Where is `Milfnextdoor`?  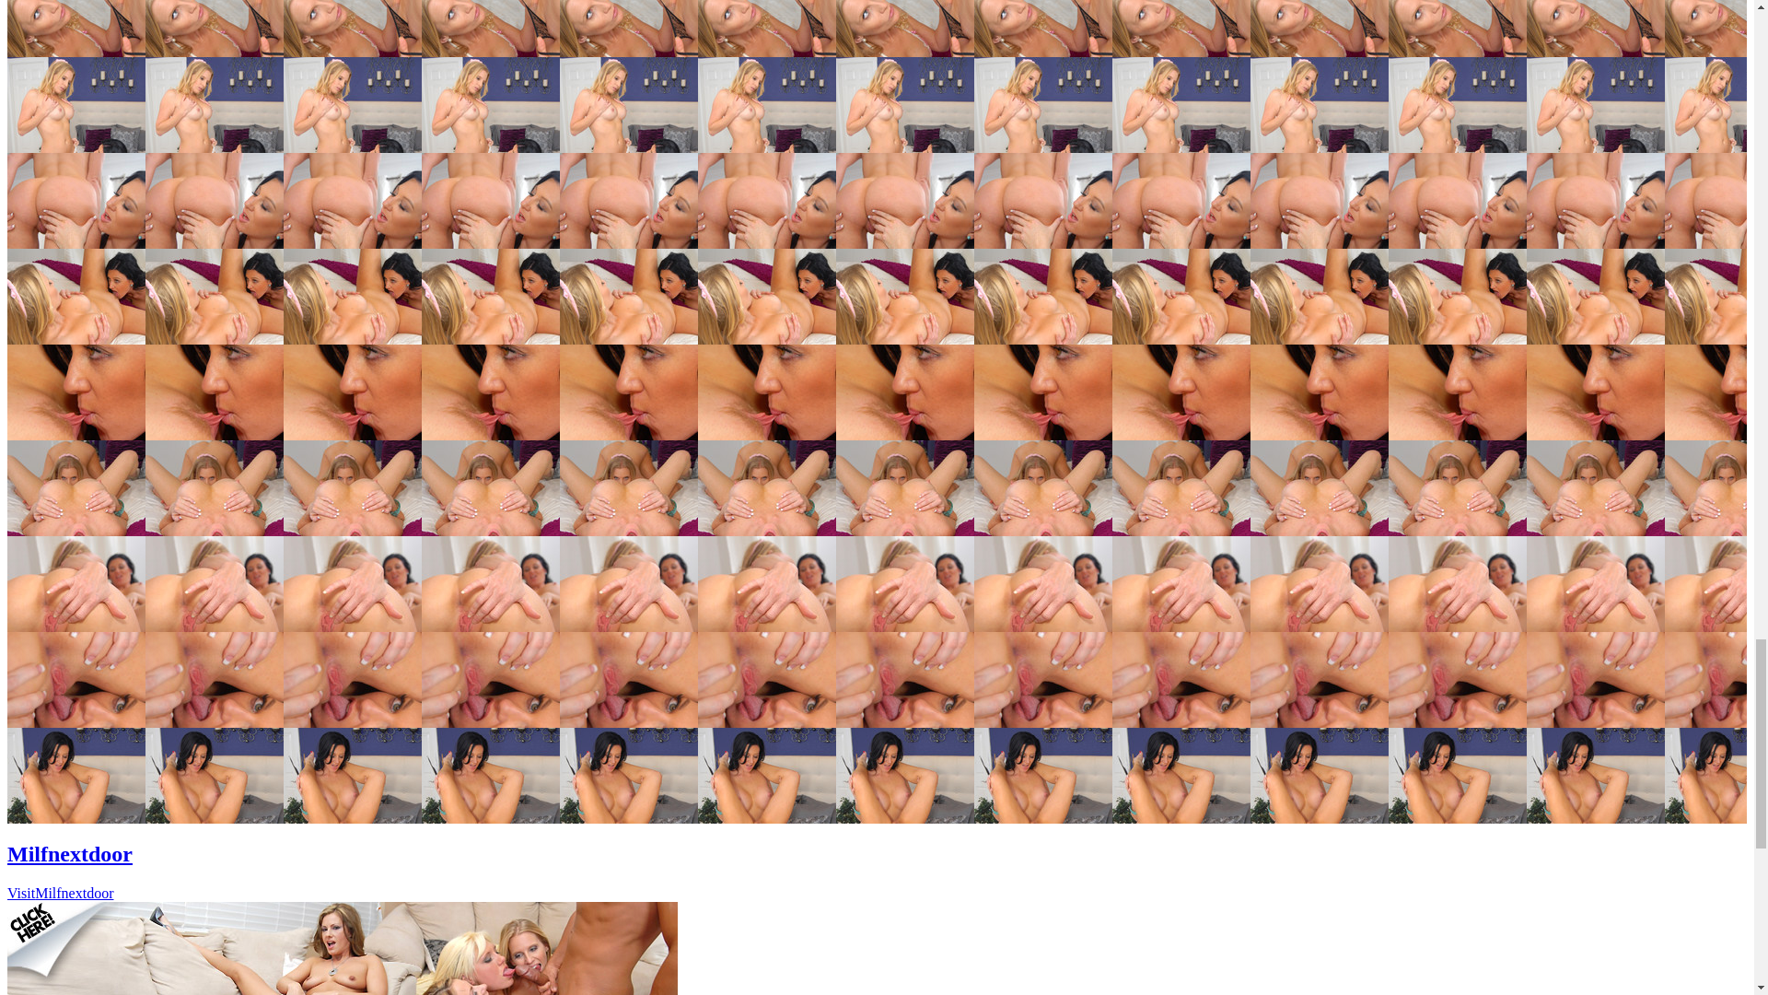 Milfnextdoor is located at coordinates (70, 853).